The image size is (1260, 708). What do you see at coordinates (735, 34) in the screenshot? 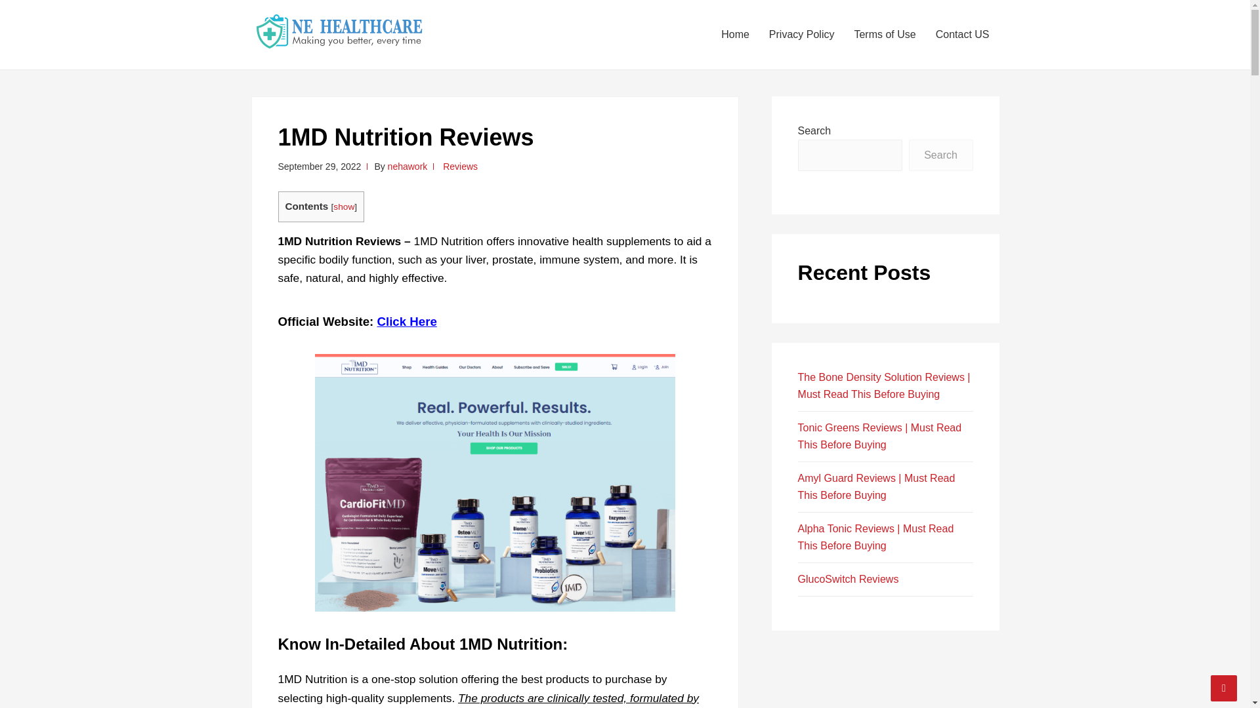
I see `Home` at bounding box center [735, 34].